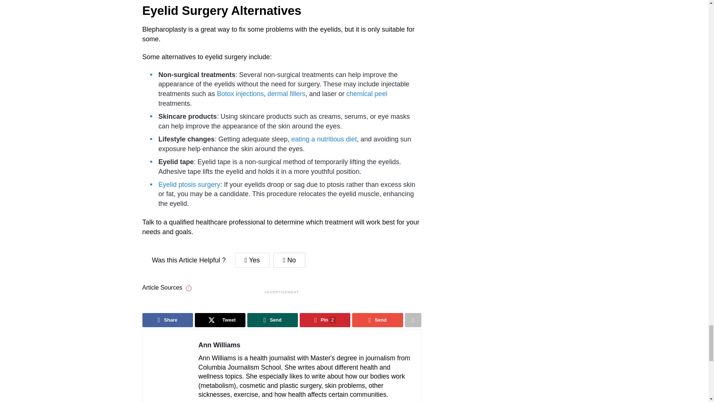  I want to click on Eyelid ptosis surgery, so click(189, 185).